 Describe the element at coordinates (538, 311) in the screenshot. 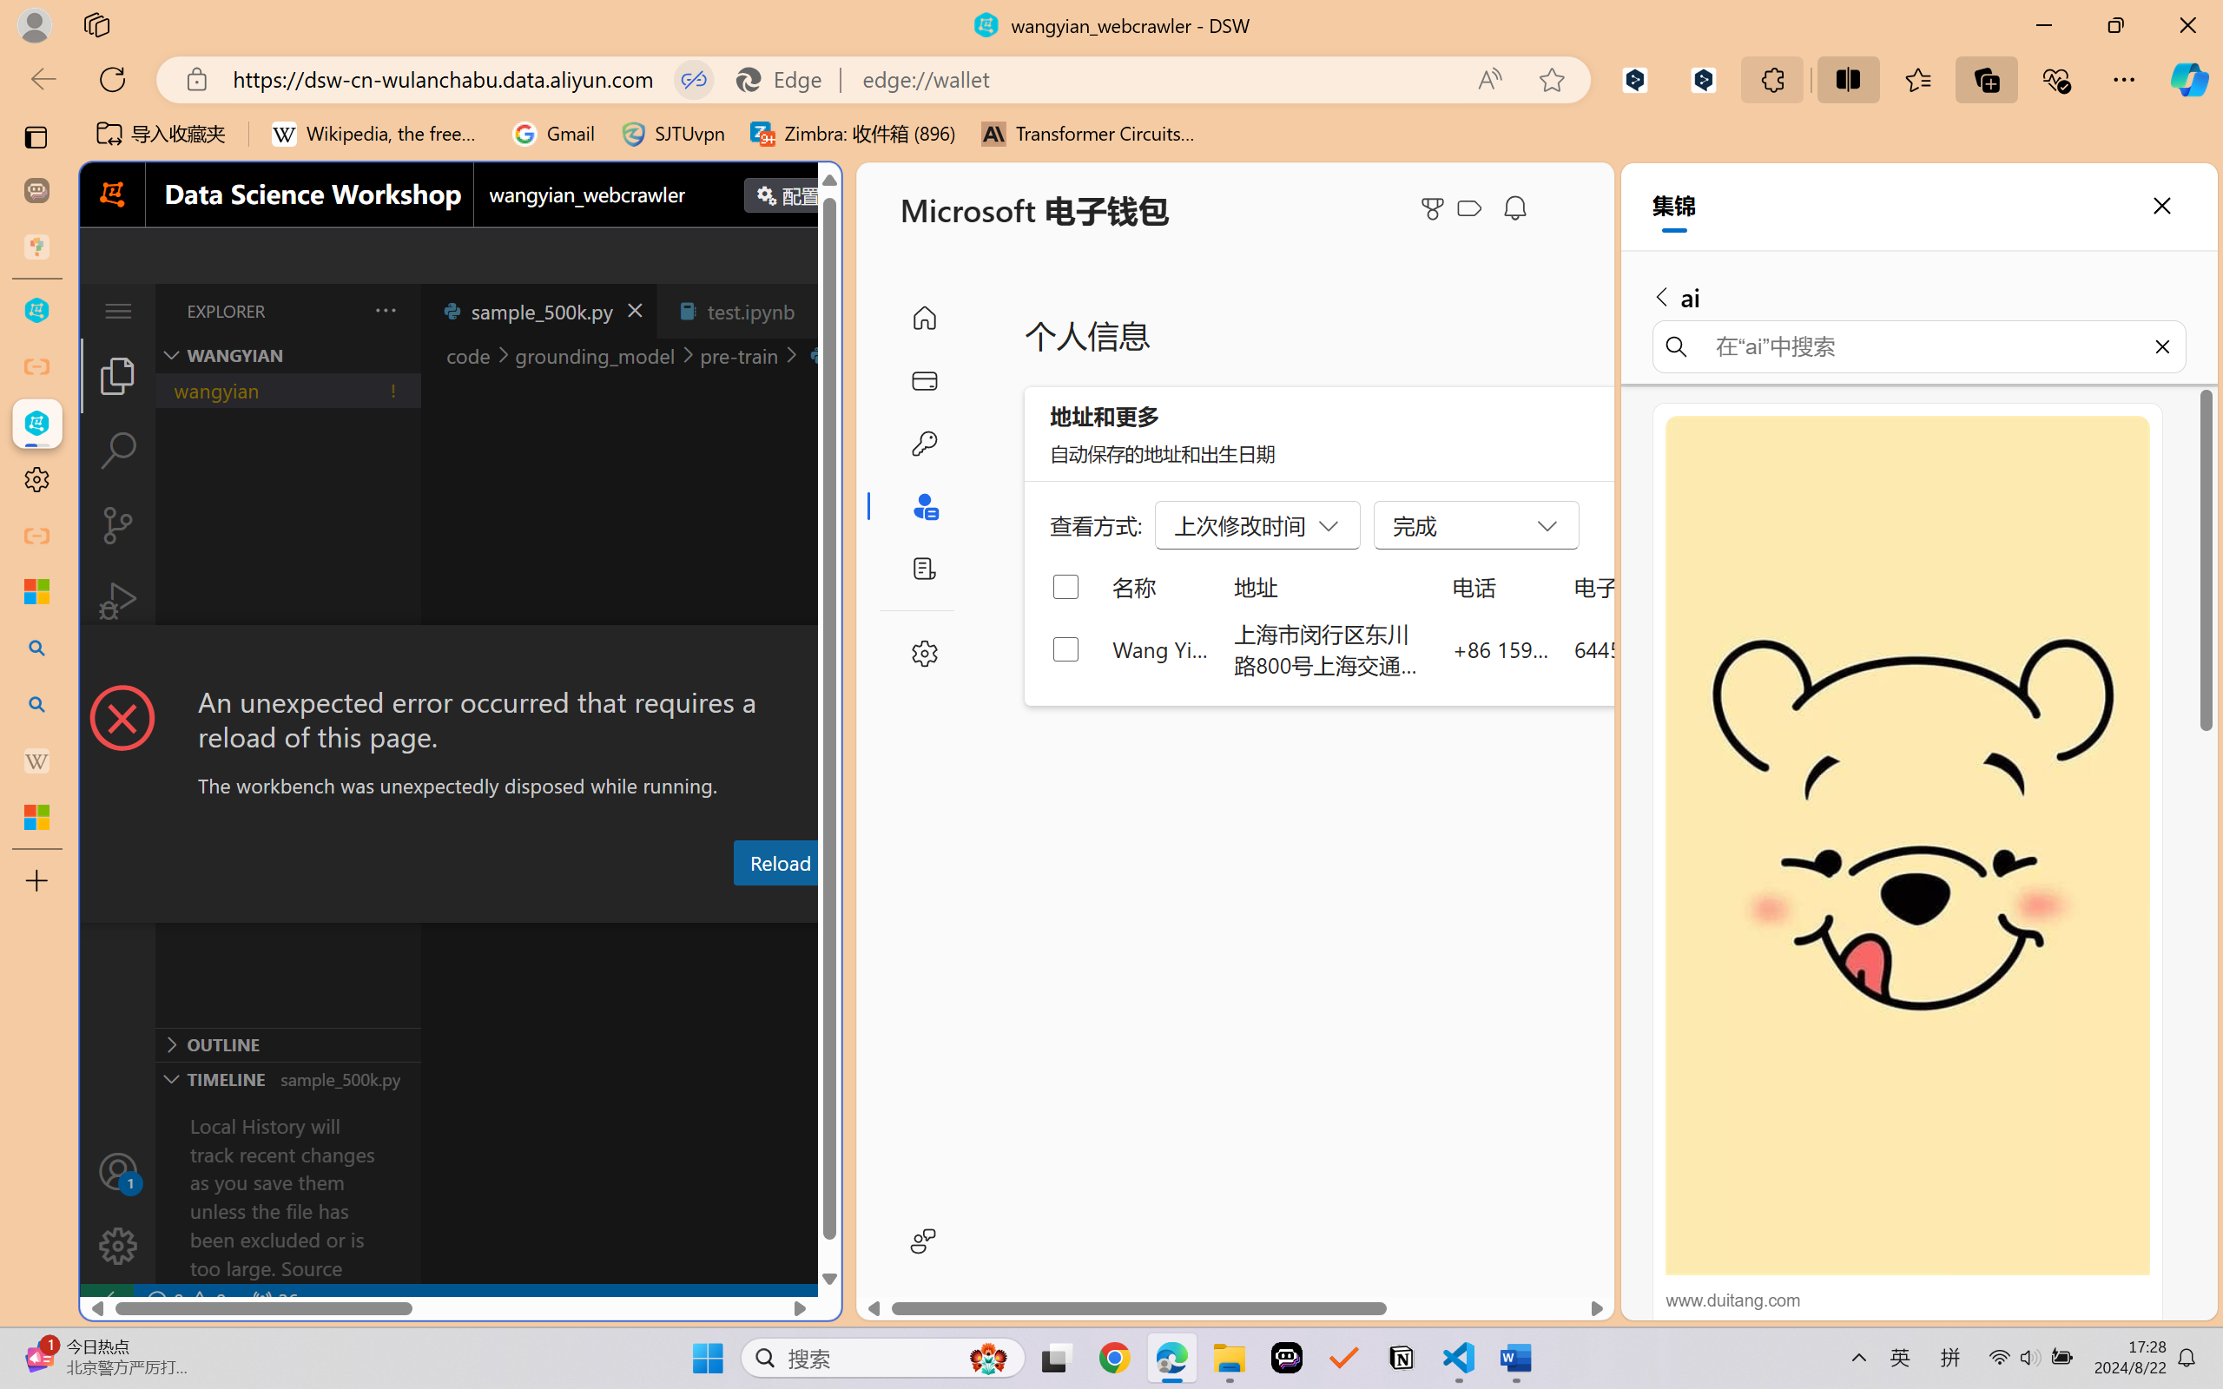

I see `sample_500k.py` at that location.